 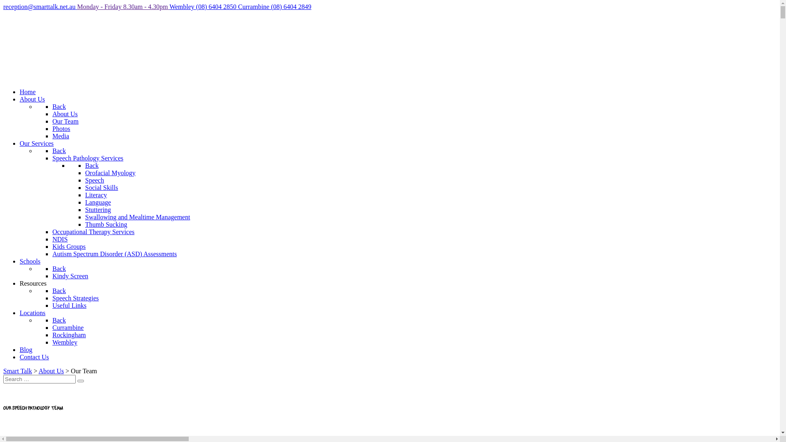 What do you see at coordinates (69, 335) in the screenshot?
I see `Rockingham` at bounding box center [69, 335].